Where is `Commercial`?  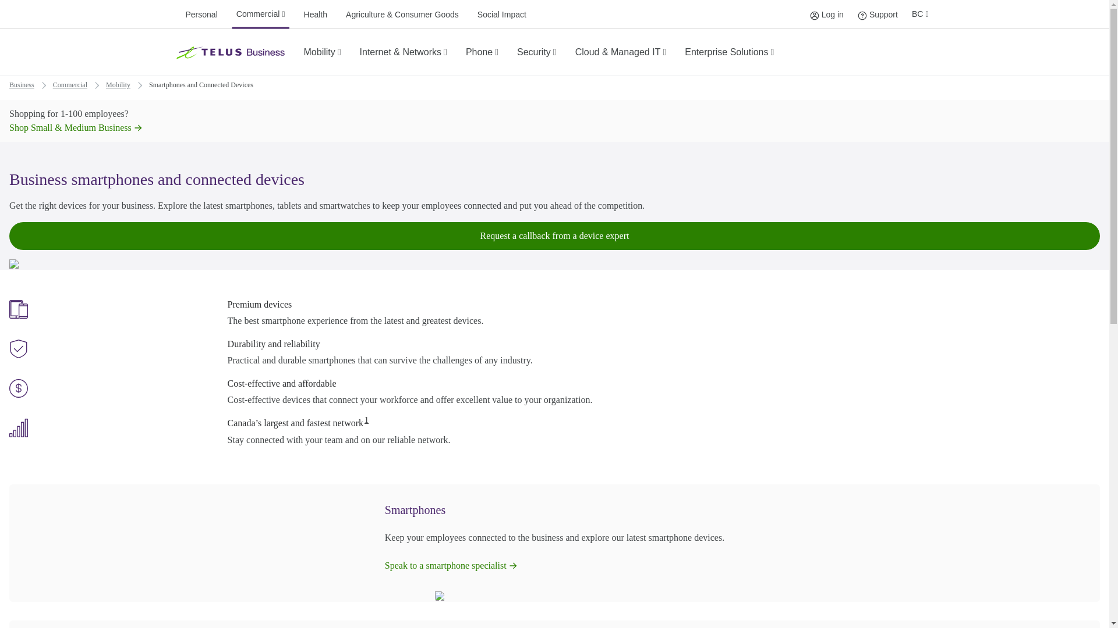
Commercial is located at coordinates (323, 52).